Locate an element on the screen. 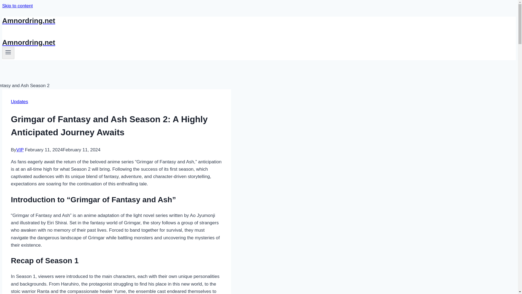 This screenshot has height=294, width=522. Toggle Menu is located at coordinates (8, 53).